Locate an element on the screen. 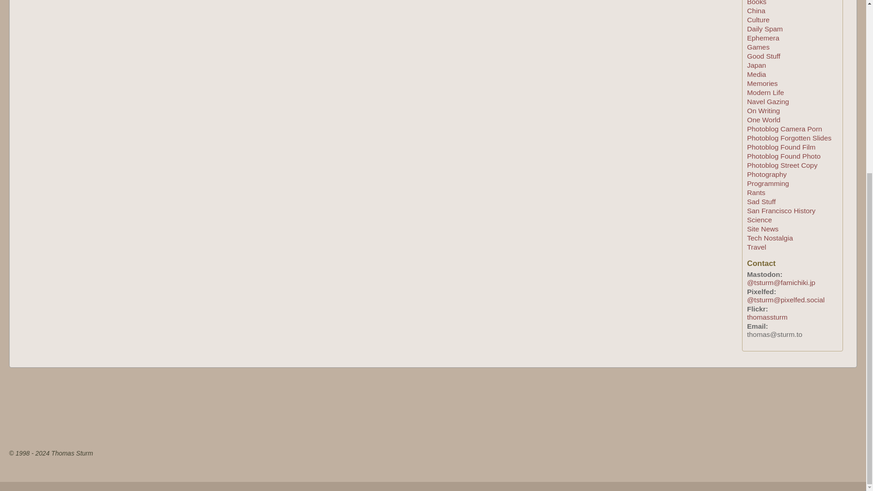 The width and height of the screenshot is (873, 491). Photoblog Found Photo is located at coordinates (784, 156).